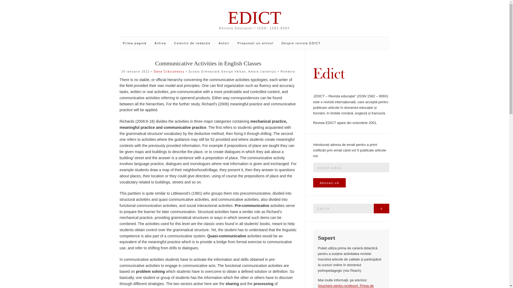 This screenshot has height=288, width=513. I want to click on Arhiva, so click(160, 43).